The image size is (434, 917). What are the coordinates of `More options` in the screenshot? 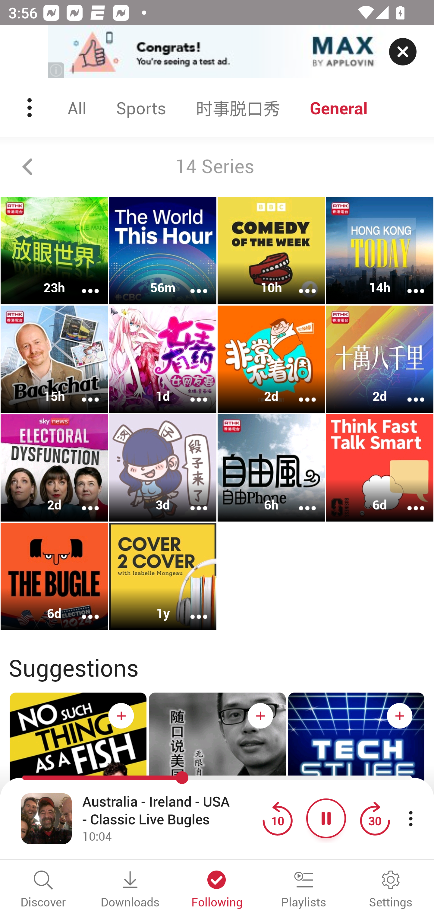 It's located at (300, 500).